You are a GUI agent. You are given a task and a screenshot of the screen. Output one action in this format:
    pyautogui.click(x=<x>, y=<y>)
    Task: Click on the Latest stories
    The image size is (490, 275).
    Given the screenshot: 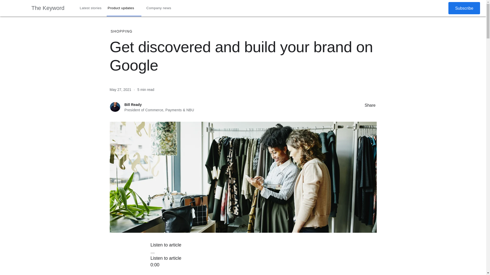 What is the action you would take?
    pyautogui.click(x=91, y=8)
    